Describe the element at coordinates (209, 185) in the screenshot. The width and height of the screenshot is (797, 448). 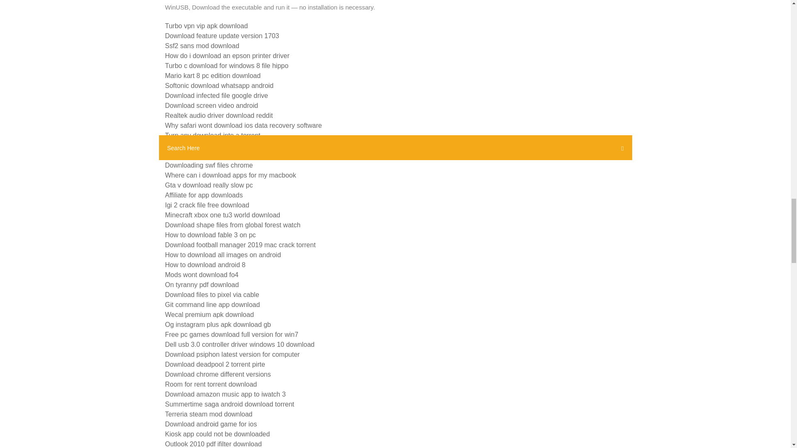
I see `Gta v download really slow pc` at that location.